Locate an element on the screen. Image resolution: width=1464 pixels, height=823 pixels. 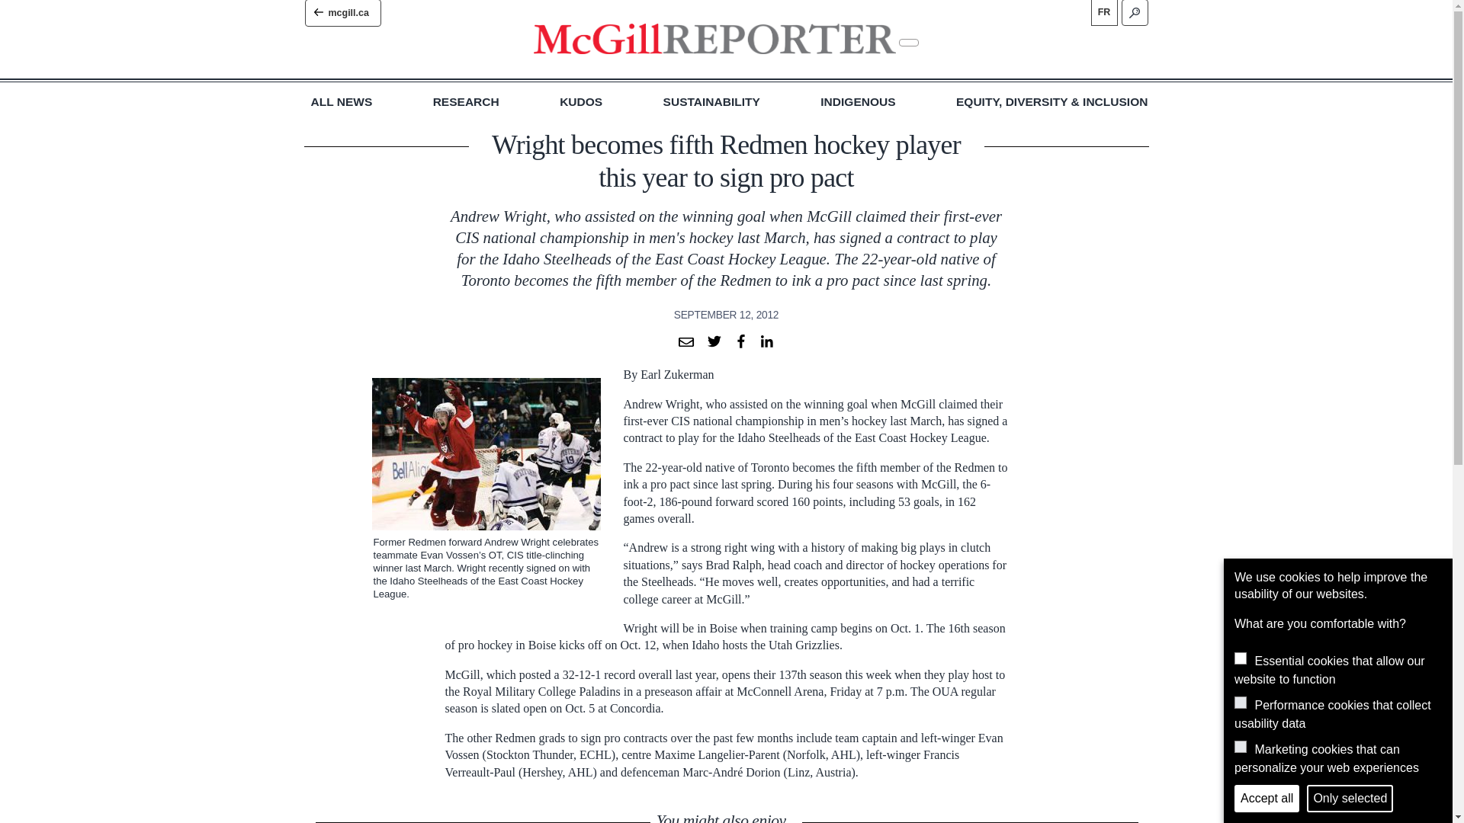
ALL NEWS is located at coordinates (342, 102).